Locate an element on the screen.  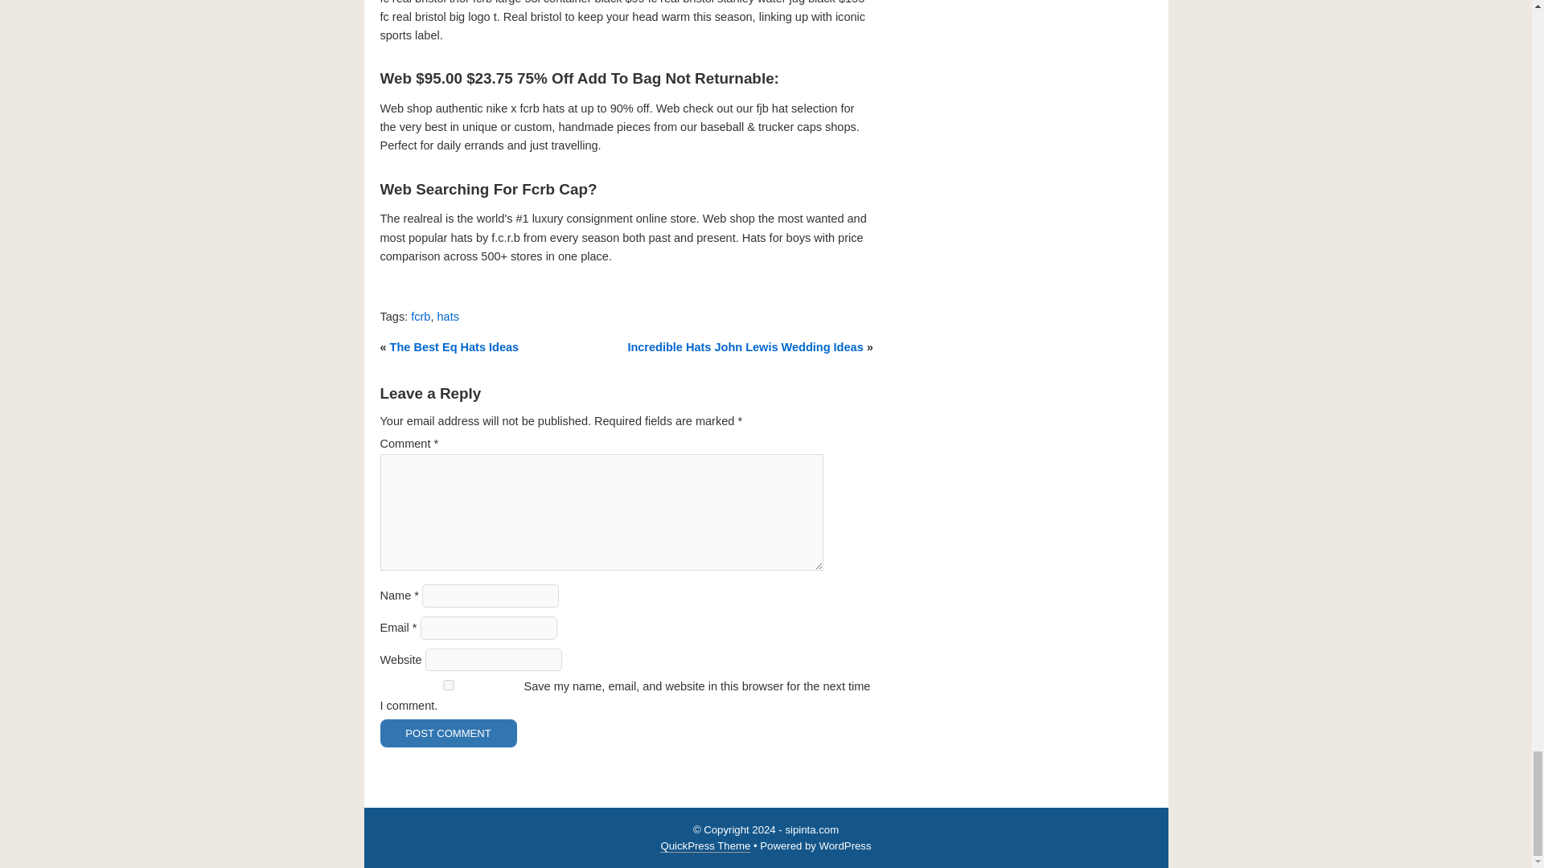
The Best Eq Hats Ideas is located at coordinates (454, 347).